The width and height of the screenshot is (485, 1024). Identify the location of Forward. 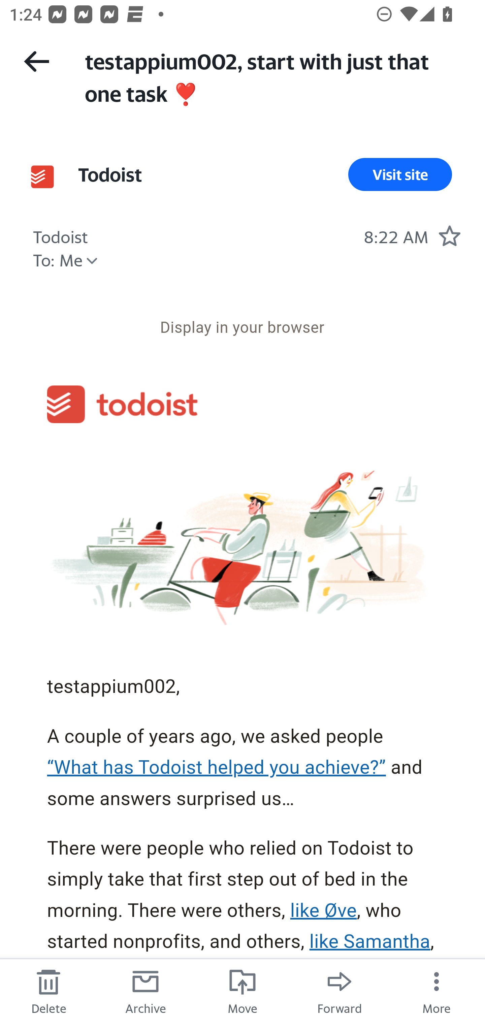
(339, 991).